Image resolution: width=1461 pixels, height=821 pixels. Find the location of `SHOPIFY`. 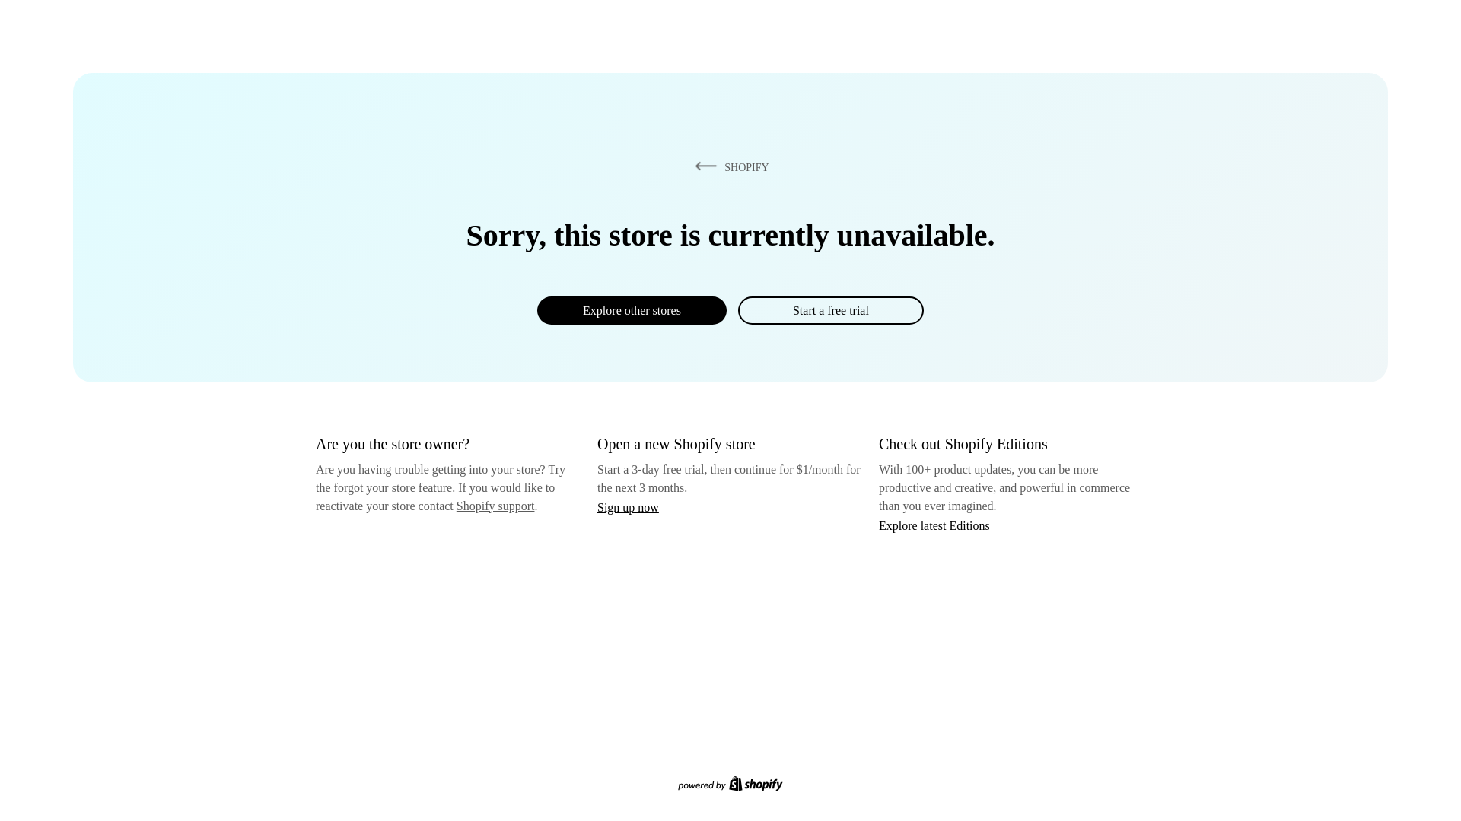

SHOPIFY is located at coordinates (729, 166).